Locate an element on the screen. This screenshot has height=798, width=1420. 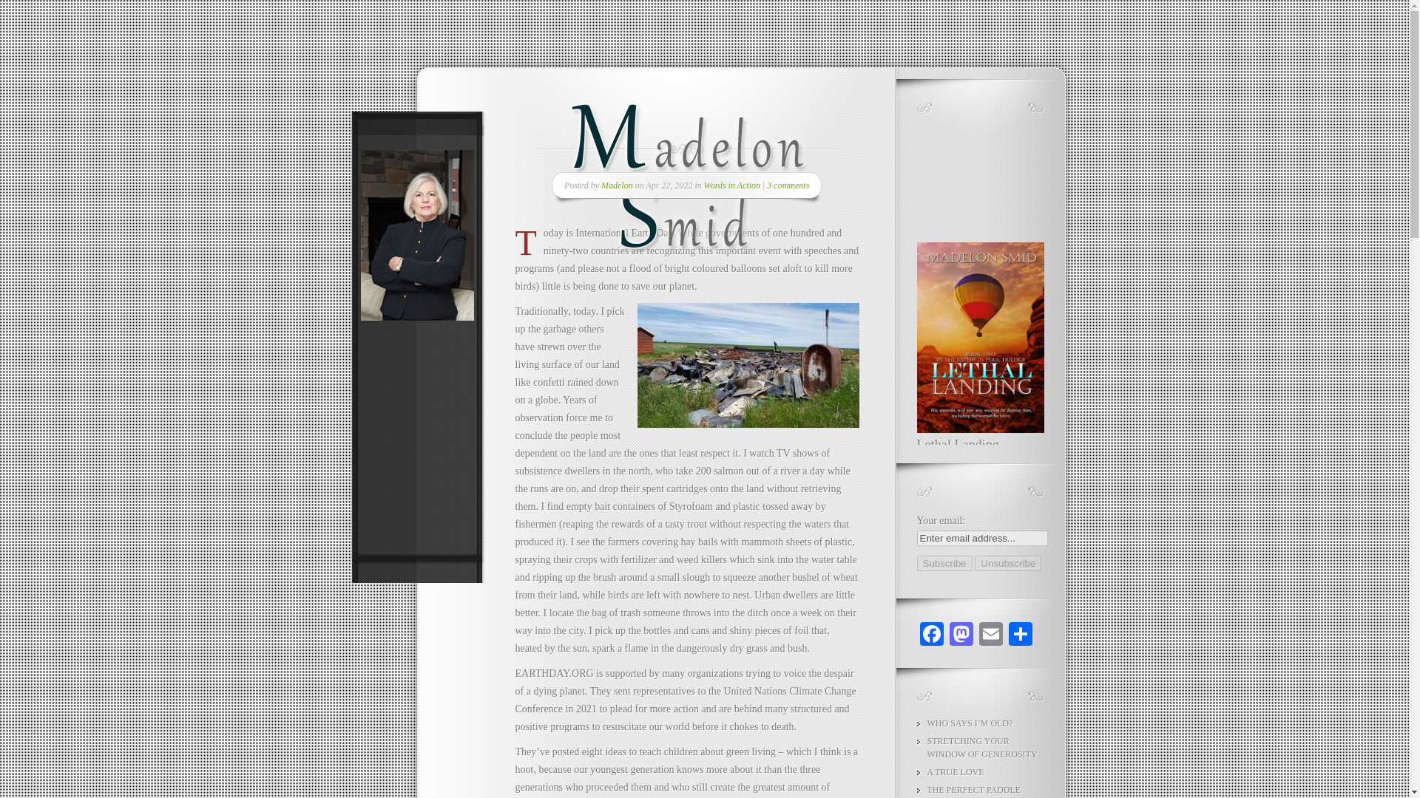
Madelon is located at coordinates (617, 185).